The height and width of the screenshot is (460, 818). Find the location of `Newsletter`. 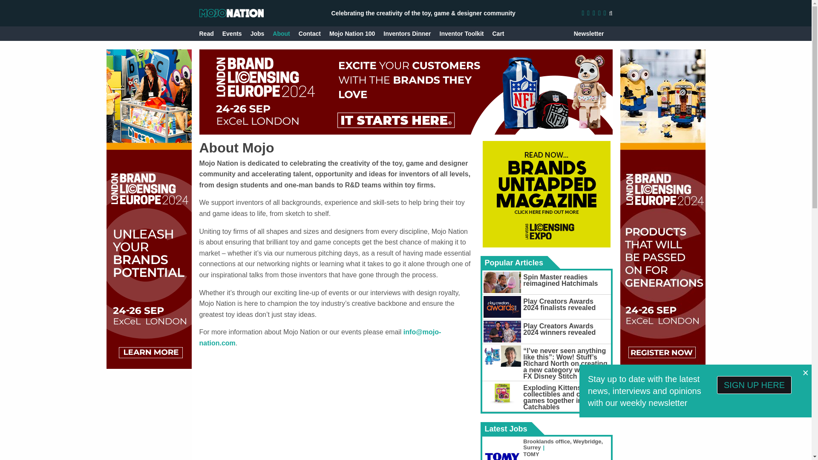

Newsletter is located at coordinates (589, 33).